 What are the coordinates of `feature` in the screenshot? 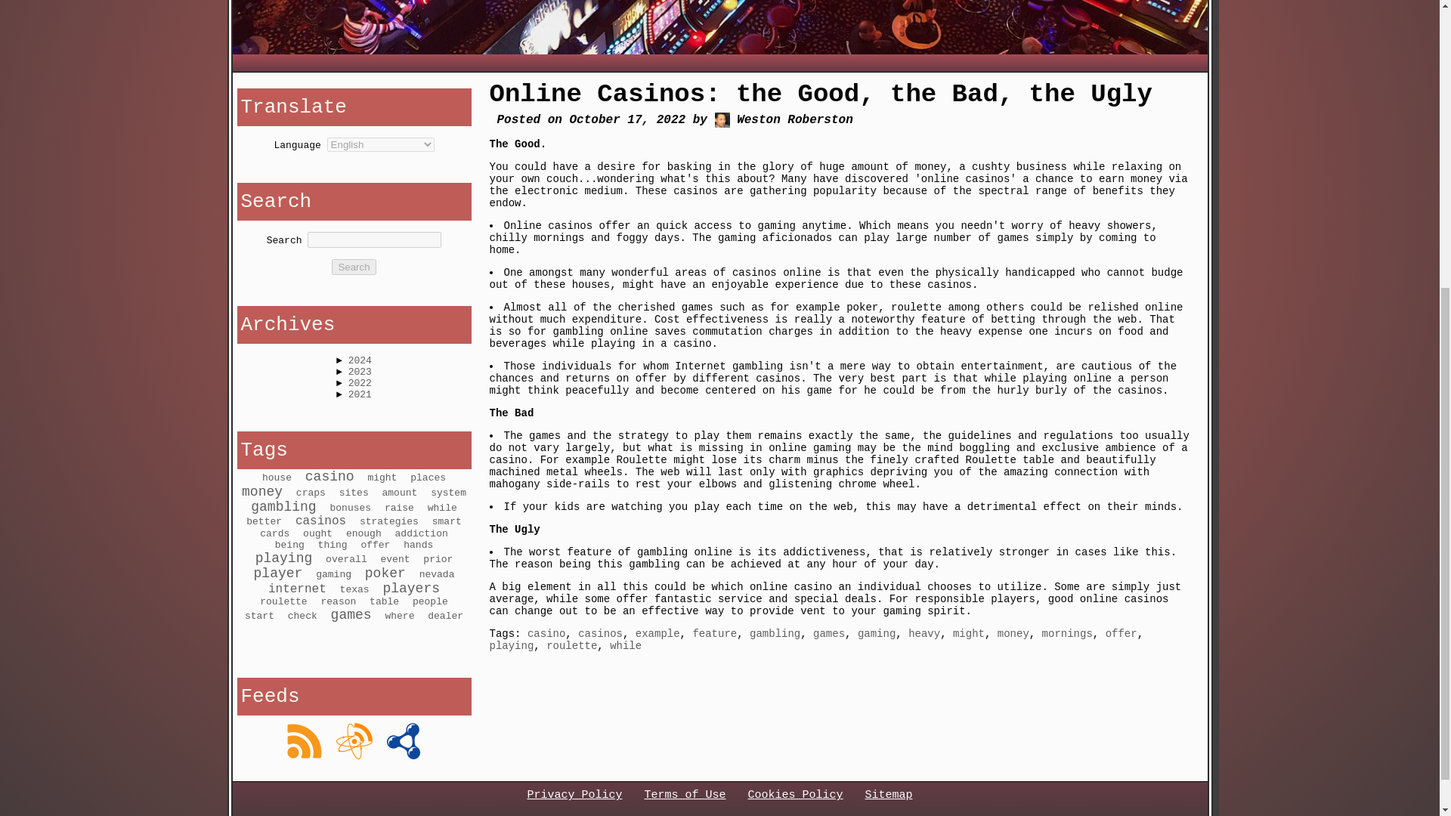 It's located at (714, 633).